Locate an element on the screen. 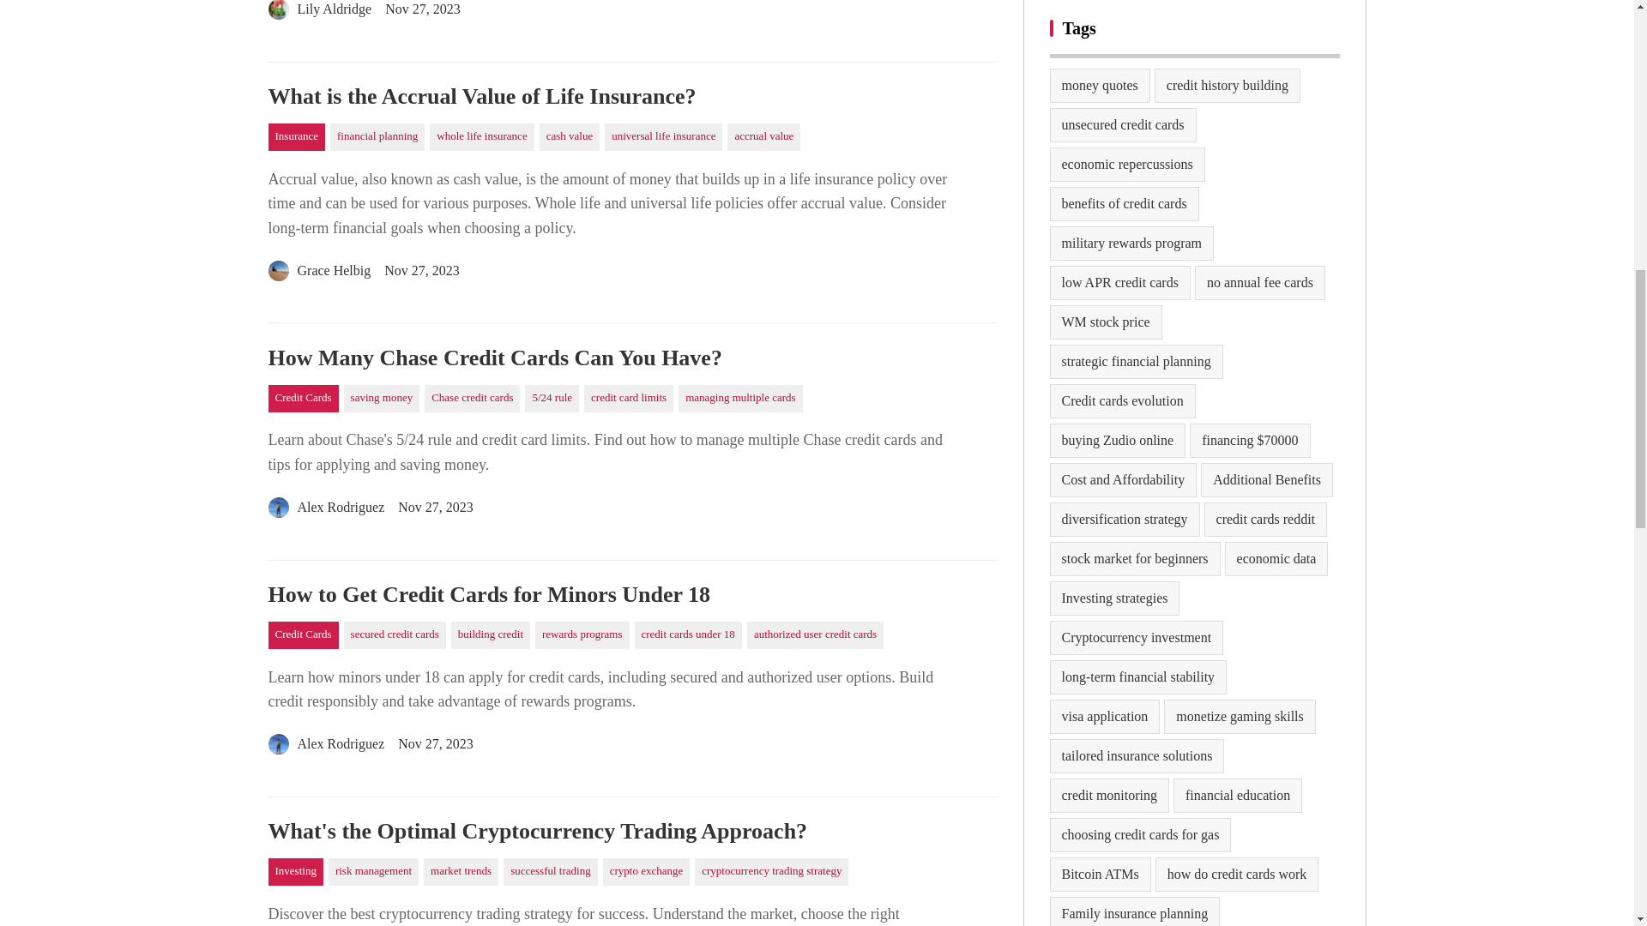  What is the Accrual Value of Life Insurance? is located at coordinates (631, 97).